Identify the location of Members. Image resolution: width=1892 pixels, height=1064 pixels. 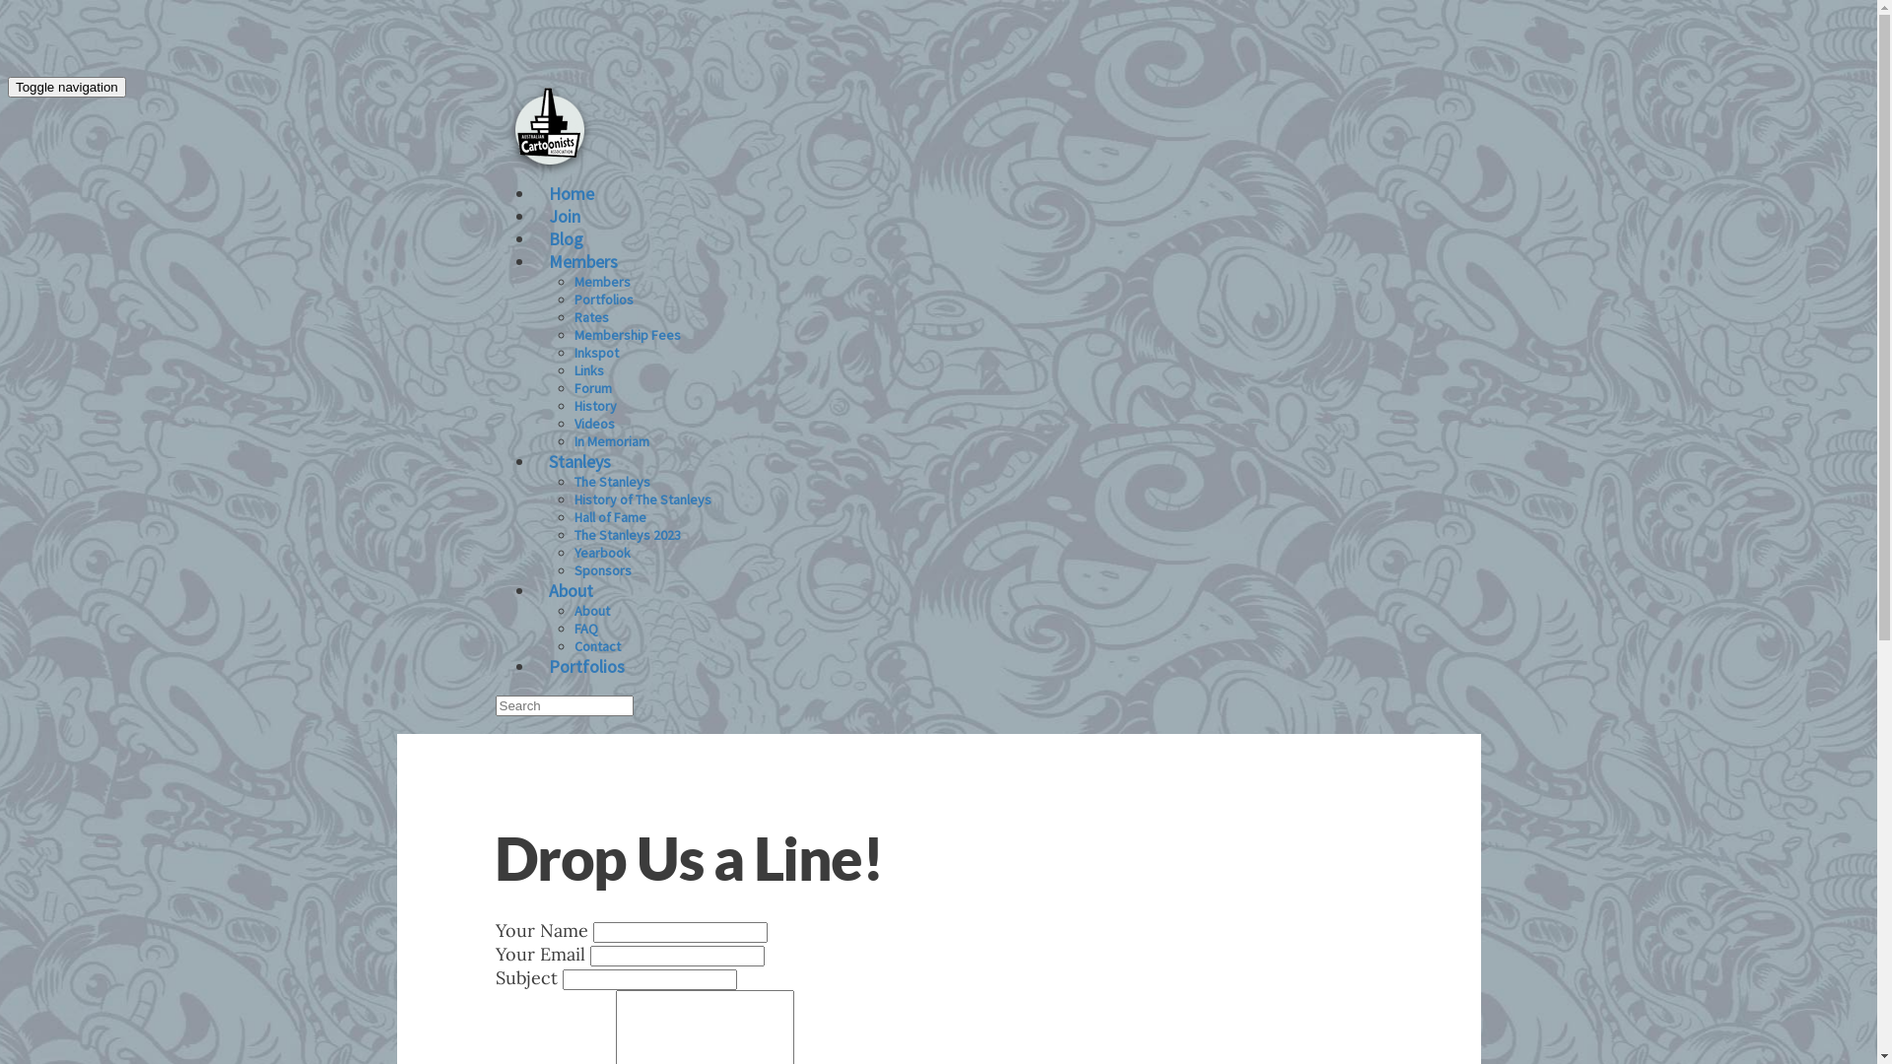
(582, 262).